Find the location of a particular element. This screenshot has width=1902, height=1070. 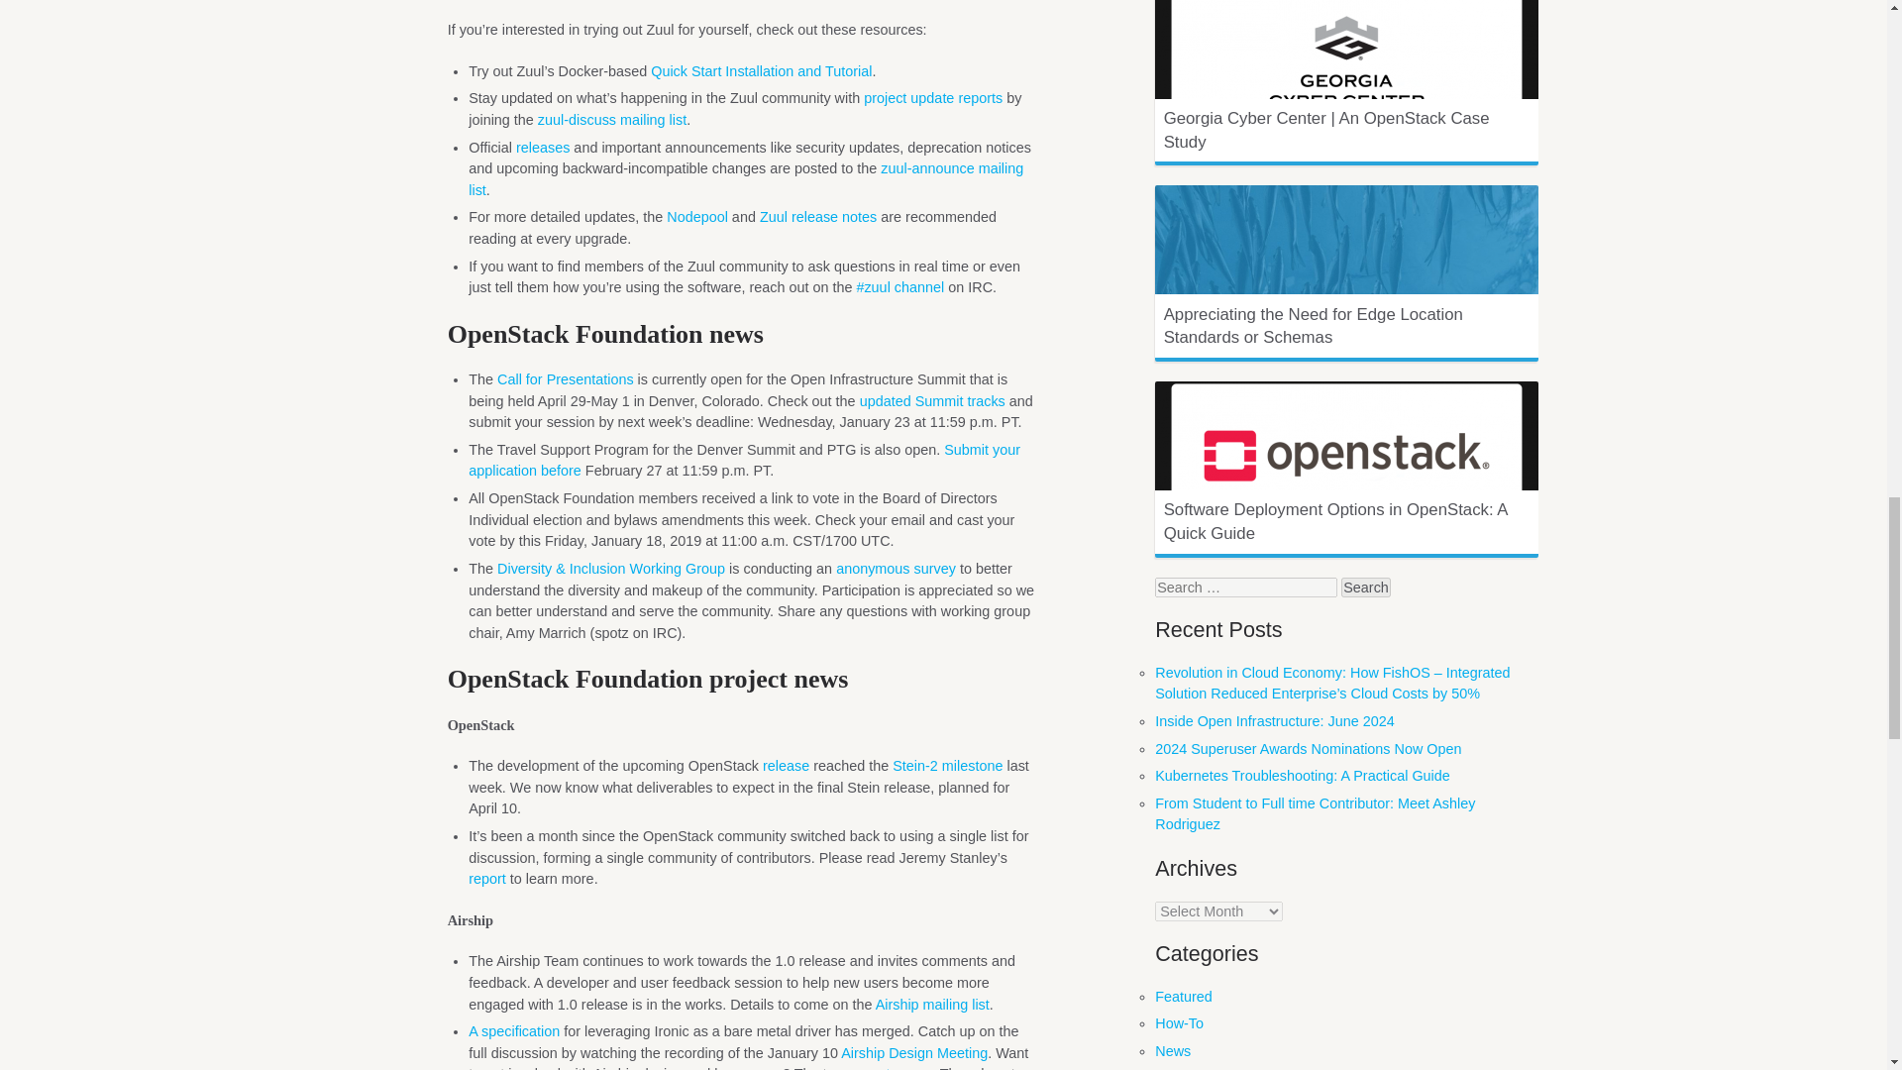

project update reports is located at coordinates (932, 97).